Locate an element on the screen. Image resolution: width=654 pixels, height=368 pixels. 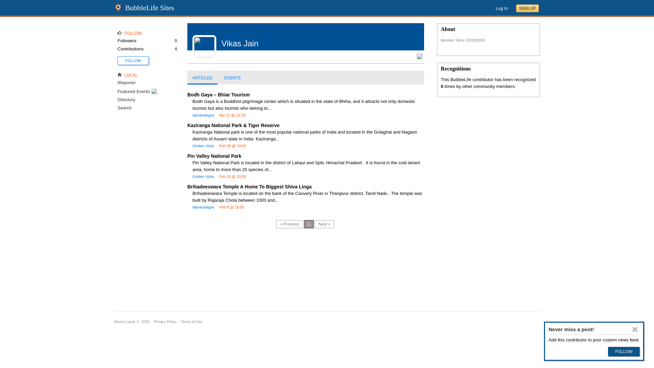
Already have a BubbleLife account? is located at coordinates (502, 8).